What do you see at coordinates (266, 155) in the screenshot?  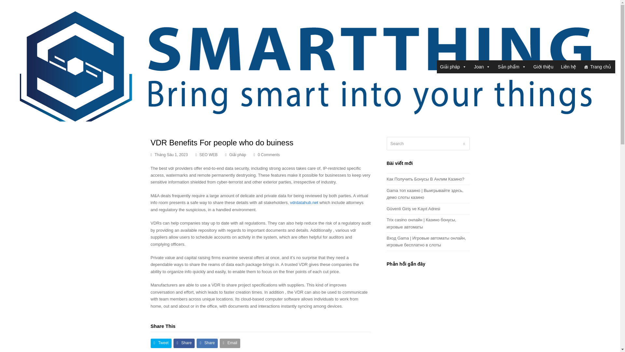 I see `0 Comments` at bounding box center [266, 155].